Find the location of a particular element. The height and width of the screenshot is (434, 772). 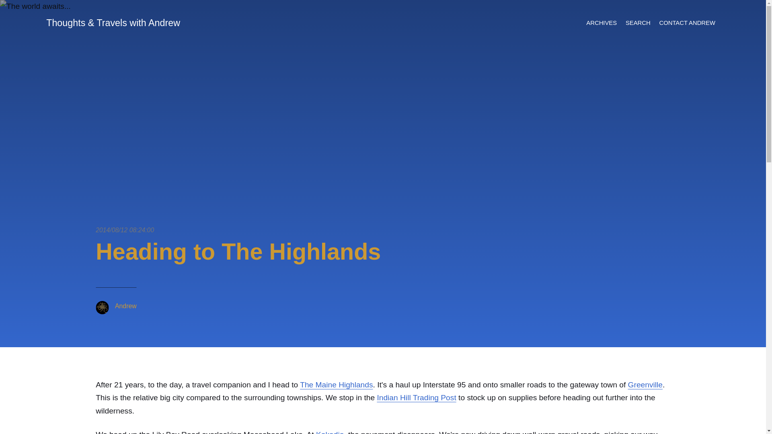

Kokadjo is located at coordinates (330, 432).